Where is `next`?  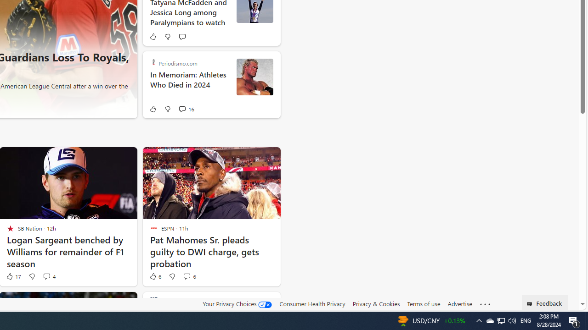
next is located at coordinates (124, 12).